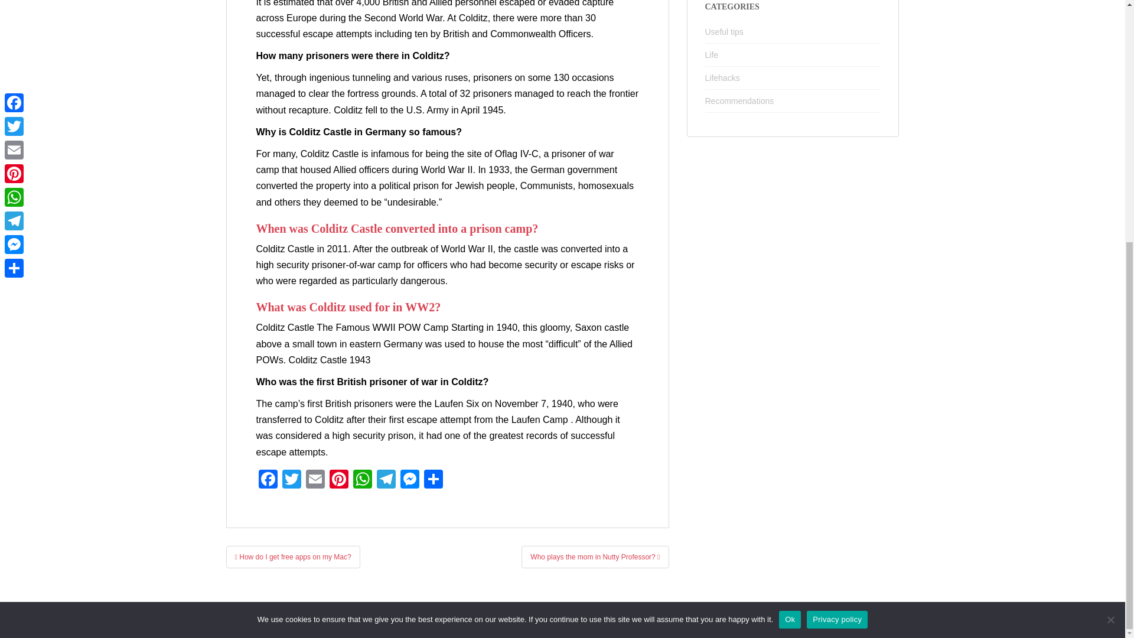 This screenshot has width=1134, height=638. Describe the element at coordinates (292, 480) in the screenshot. I see `Twitter` at that location.